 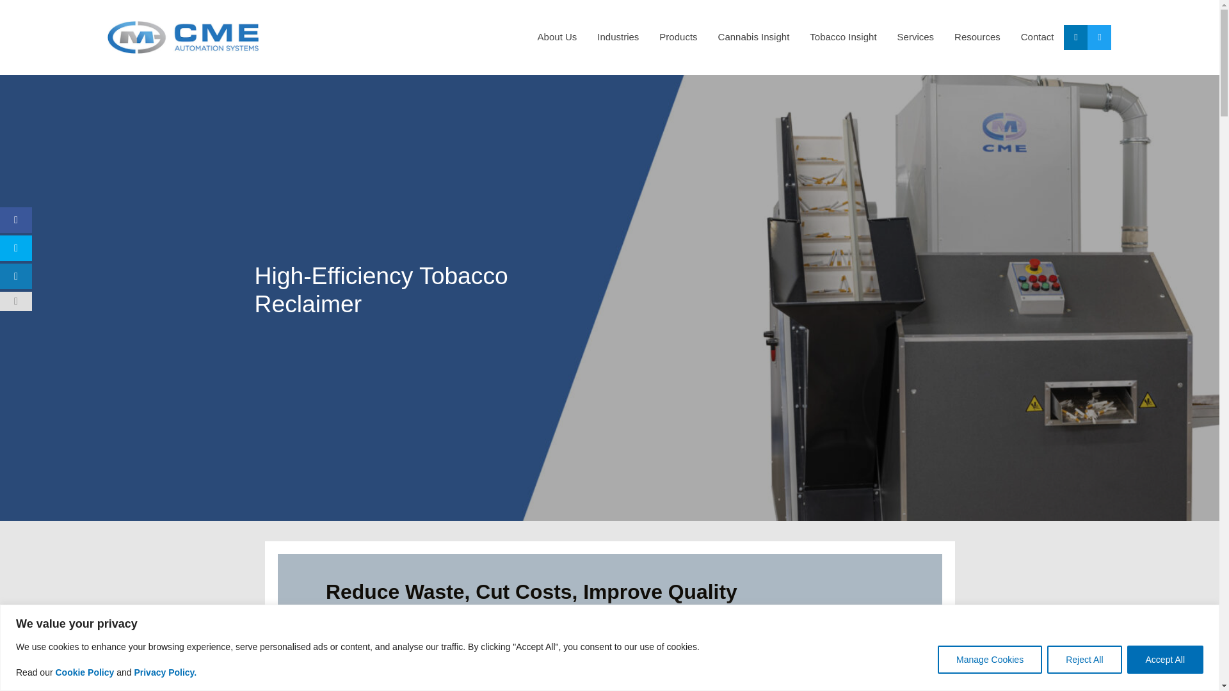 I want to click on Privacy Policy., so click(x=165, y=672).